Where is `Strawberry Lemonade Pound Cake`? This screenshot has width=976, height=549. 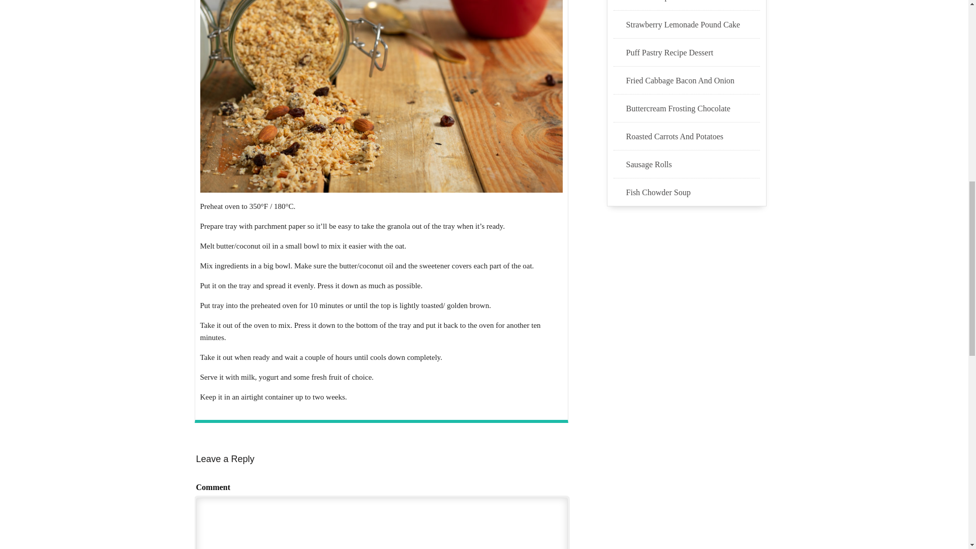
Strawberry Lemonade Pound Cake is located at coordinates (693, 24).